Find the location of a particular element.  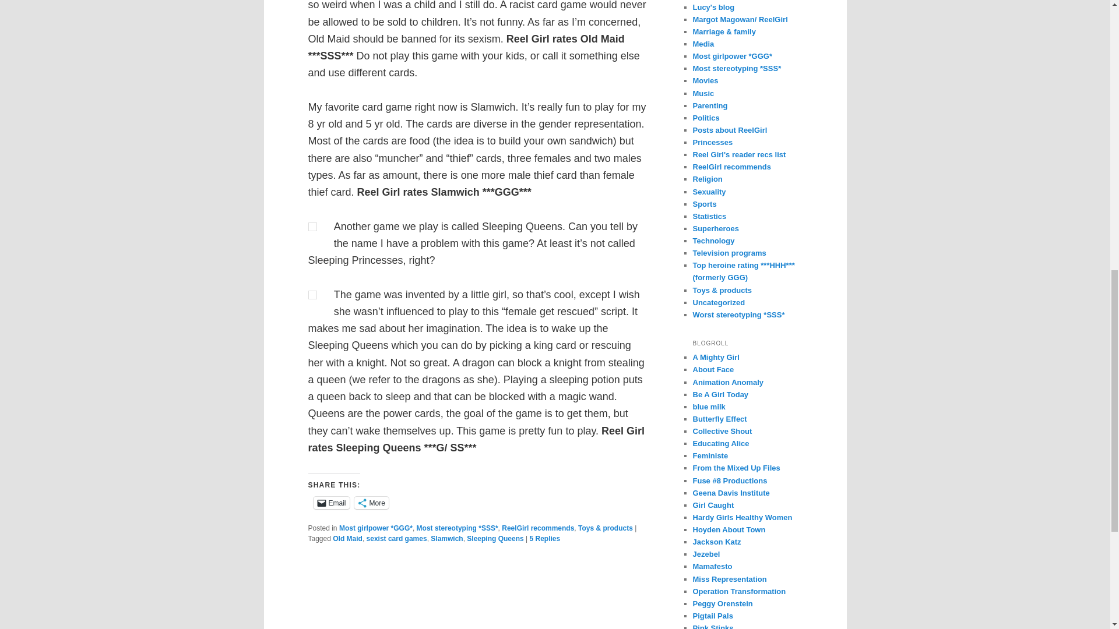

Lucy's blog is located at coordinates (713, 7).